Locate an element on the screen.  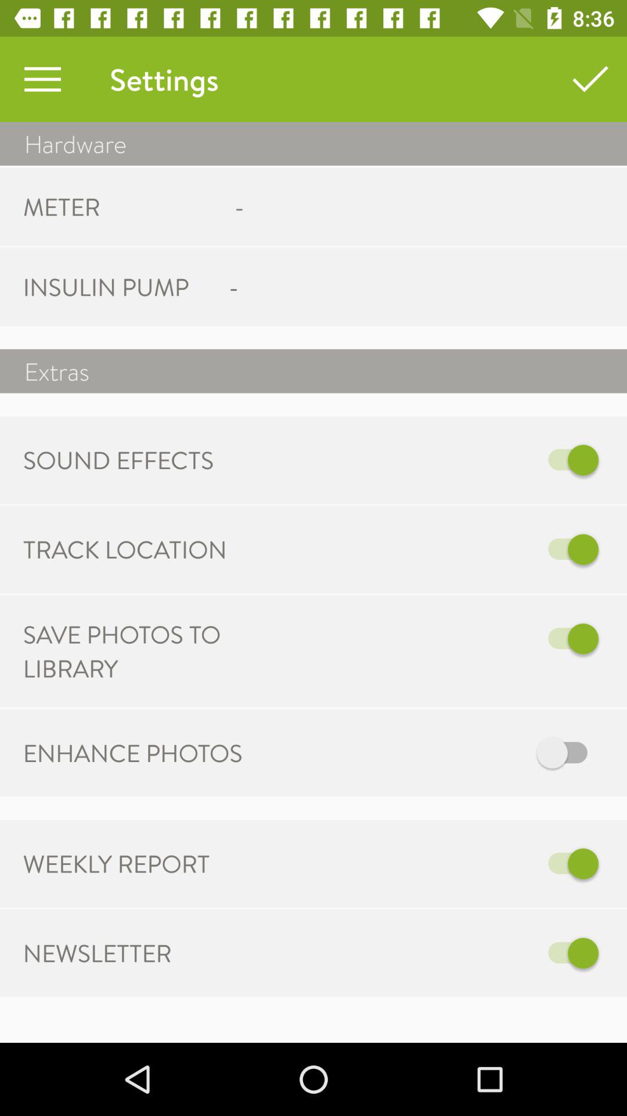
press the icon to the right of enhance photos item is located at coordinates (434, 753).